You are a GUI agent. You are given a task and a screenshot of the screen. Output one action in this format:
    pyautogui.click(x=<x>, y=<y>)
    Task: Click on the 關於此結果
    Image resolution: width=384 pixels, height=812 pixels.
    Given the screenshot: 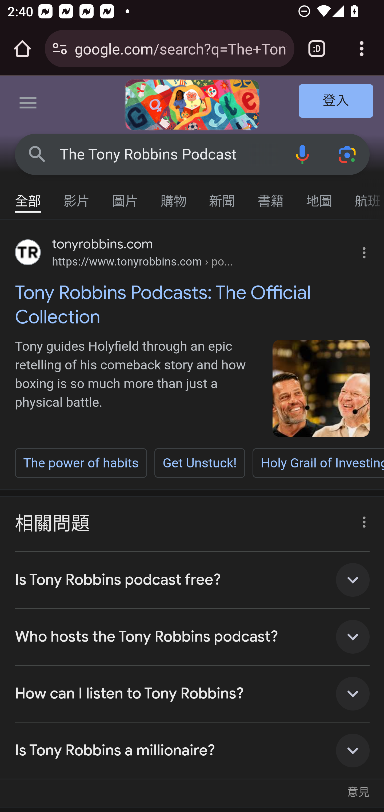 What is the action you would take?
    pyautogui.click(x=361, y=519)
    